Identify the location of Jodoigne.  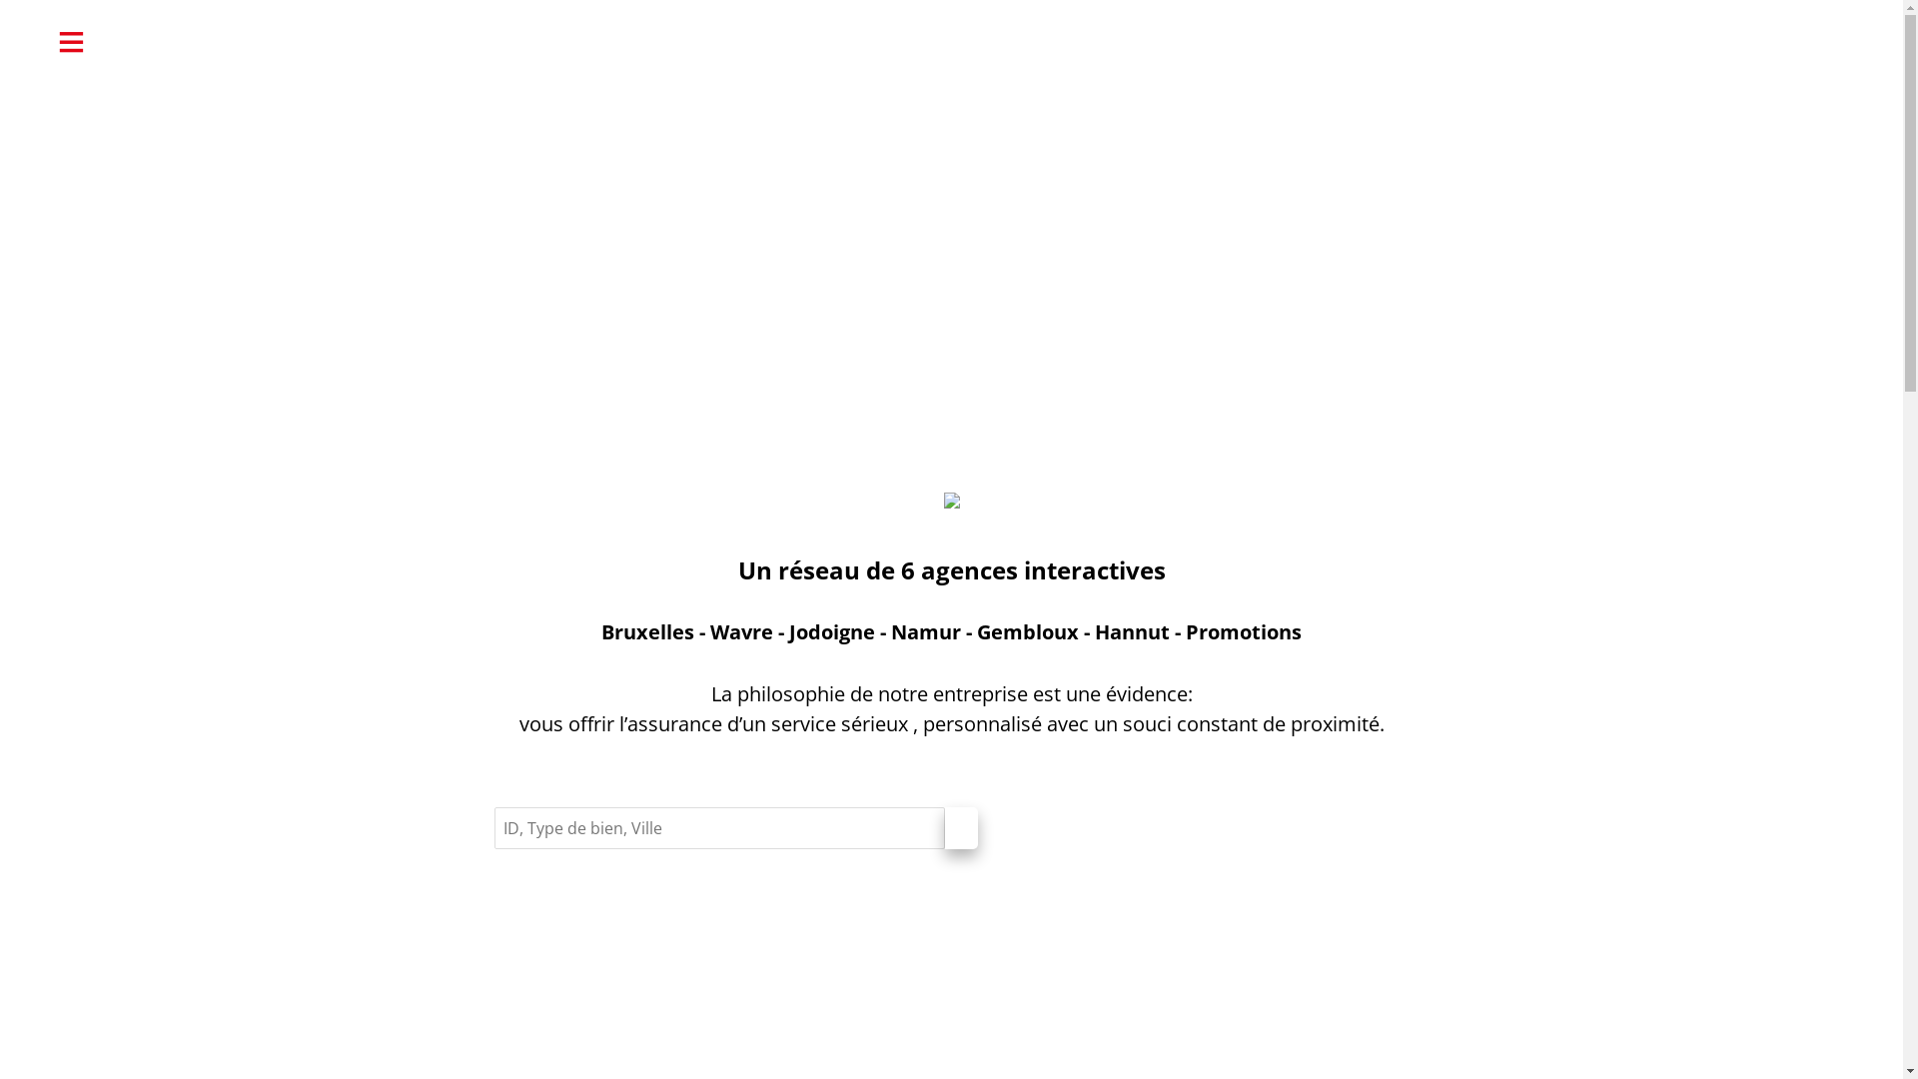
(832, 631).